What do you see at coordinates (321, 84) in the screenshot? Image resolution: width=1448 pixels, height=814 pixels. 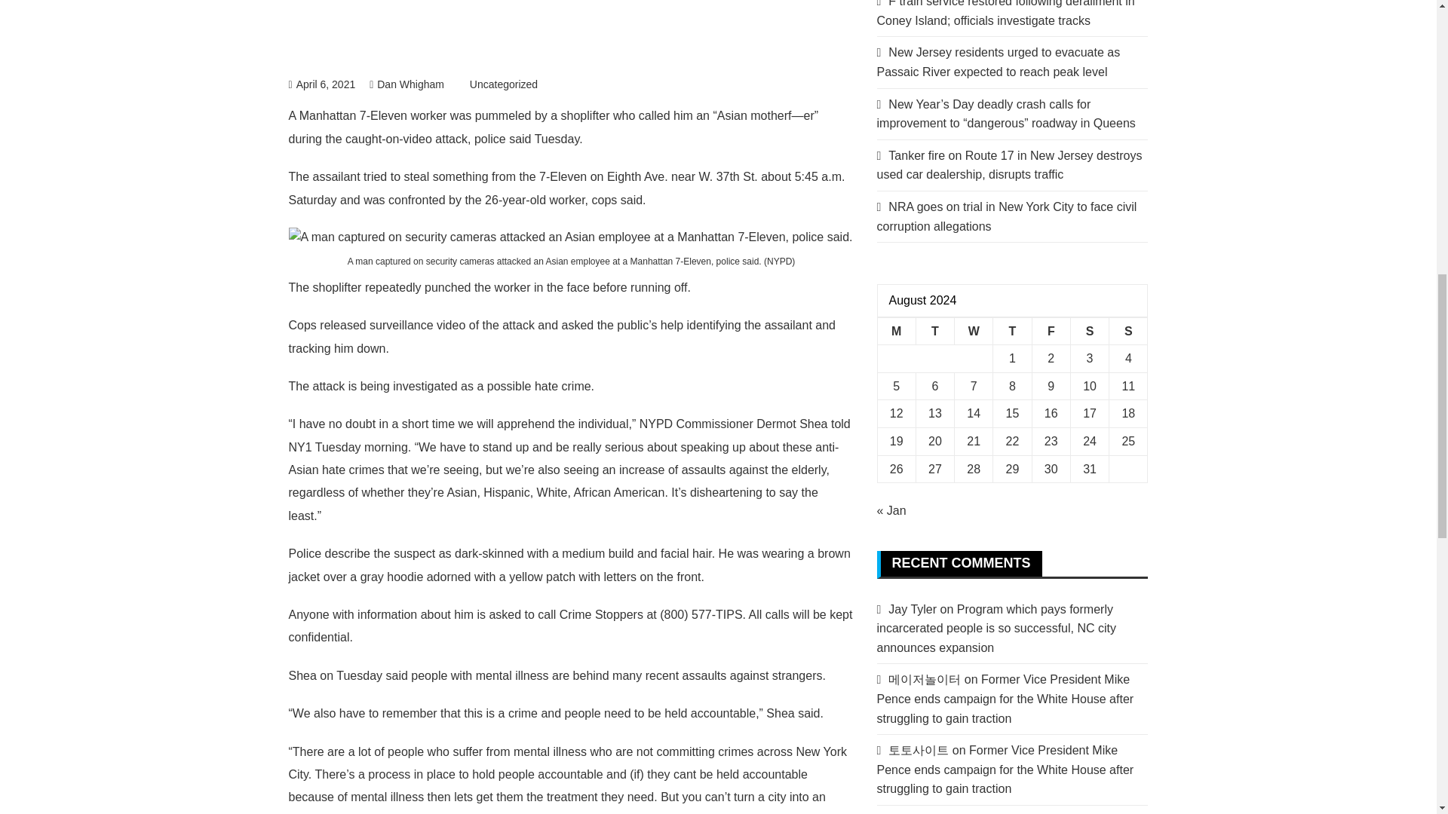 I see `April 6, 2021` at bounding box center [321, 84].